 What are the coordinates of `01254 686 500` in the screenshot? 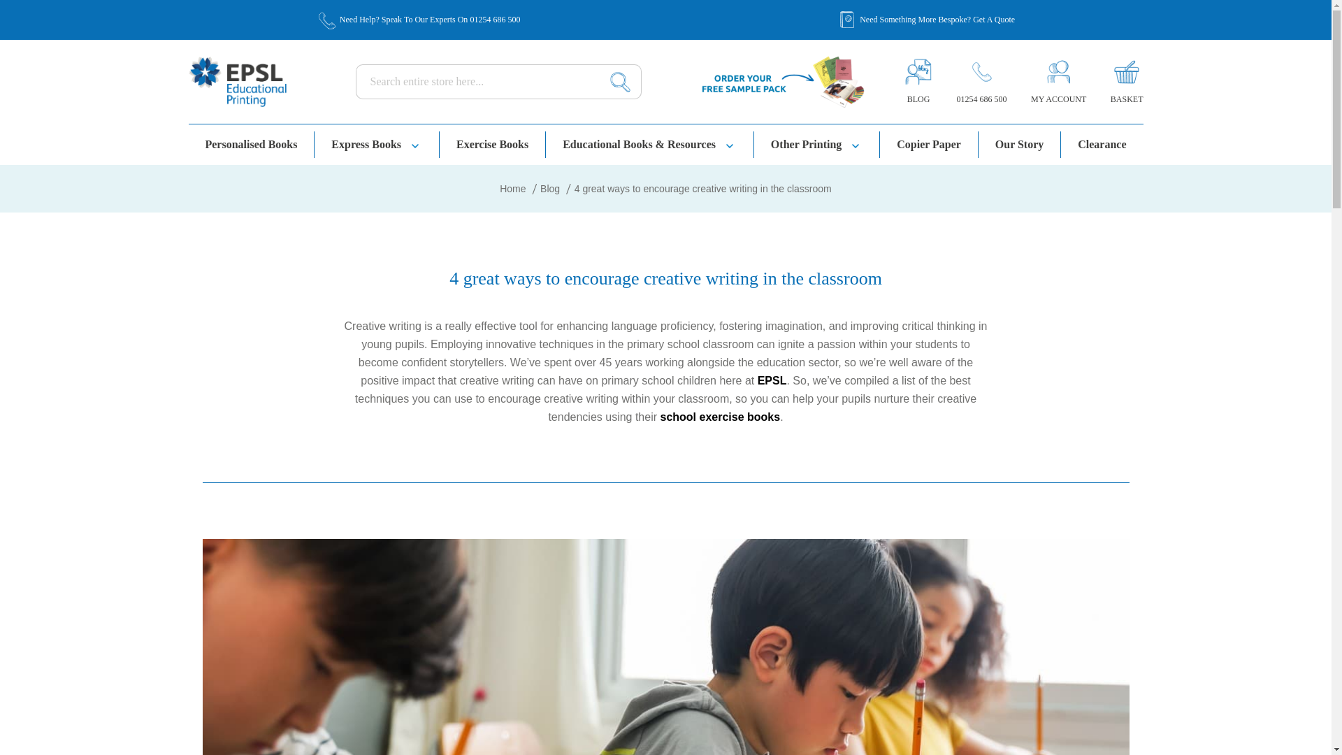 It's located at (981, 99).